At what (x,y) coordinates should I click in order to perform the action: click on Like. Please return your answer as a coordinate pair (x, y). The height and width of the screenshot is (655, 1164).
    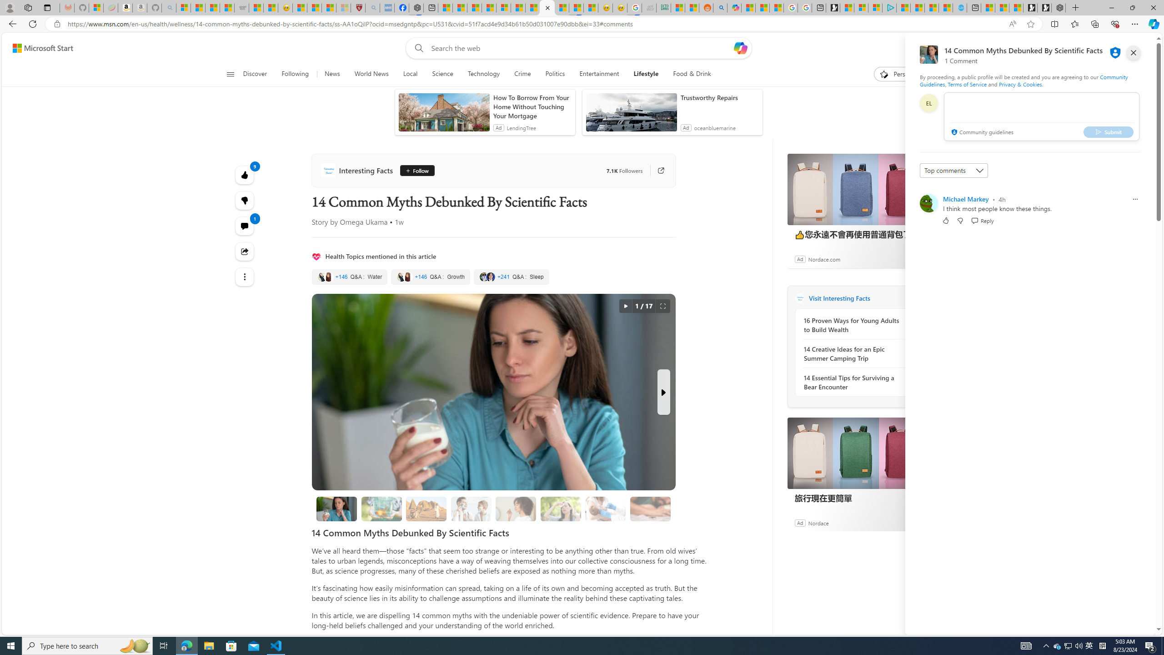
    Looking at the image, I should click on (946, 220).